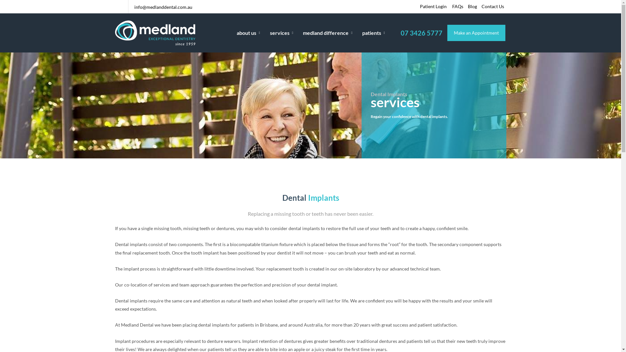 The width and height of the screenshot is (626, 352). I want to click on services, so click(282, 33).